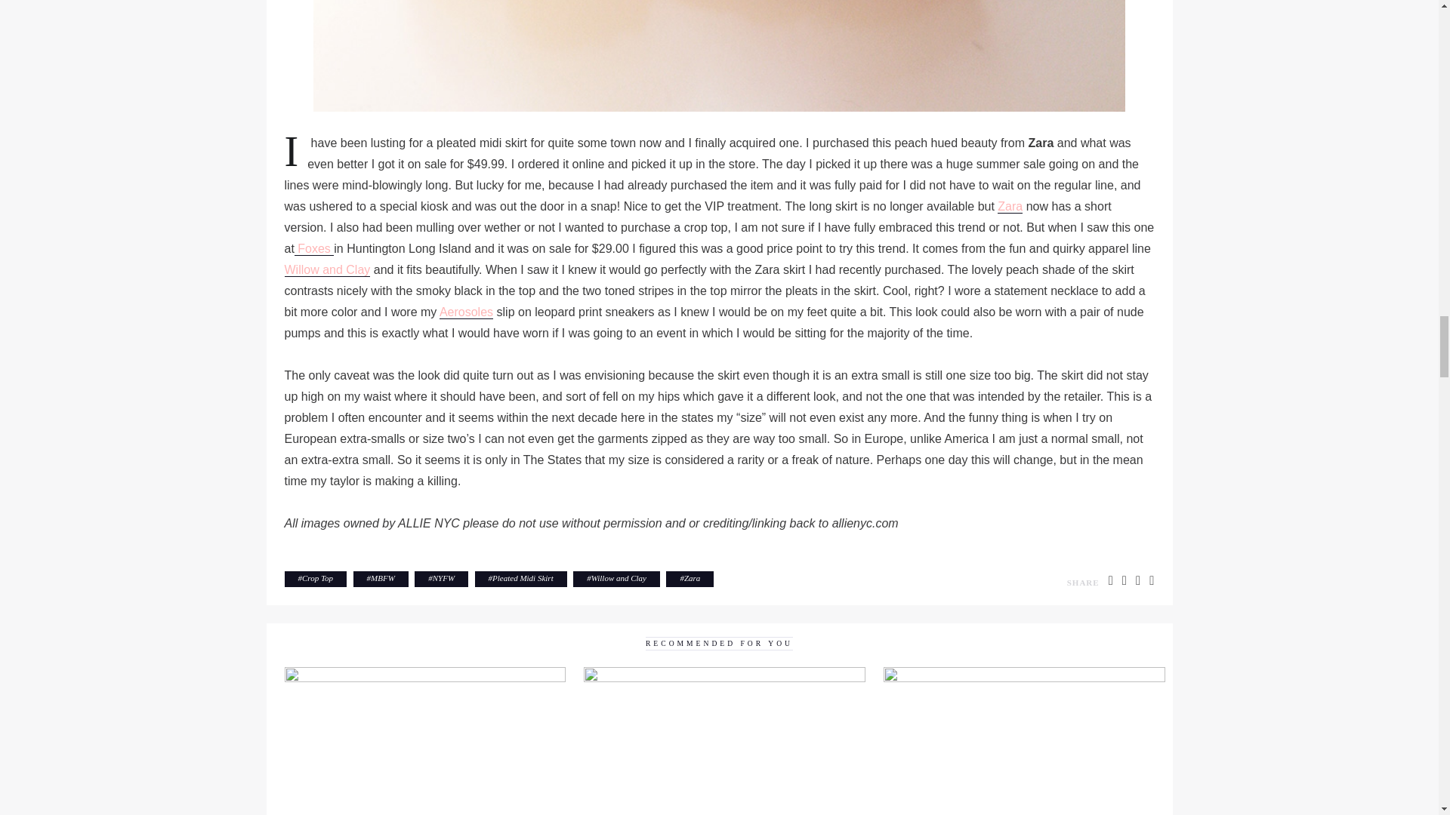 This screenshot has height=815, width=1450. What do you see at coordinates (523, 578) in the screenshot?
I see `Pleated Midi Skirt` at bounding box center [523, 578].